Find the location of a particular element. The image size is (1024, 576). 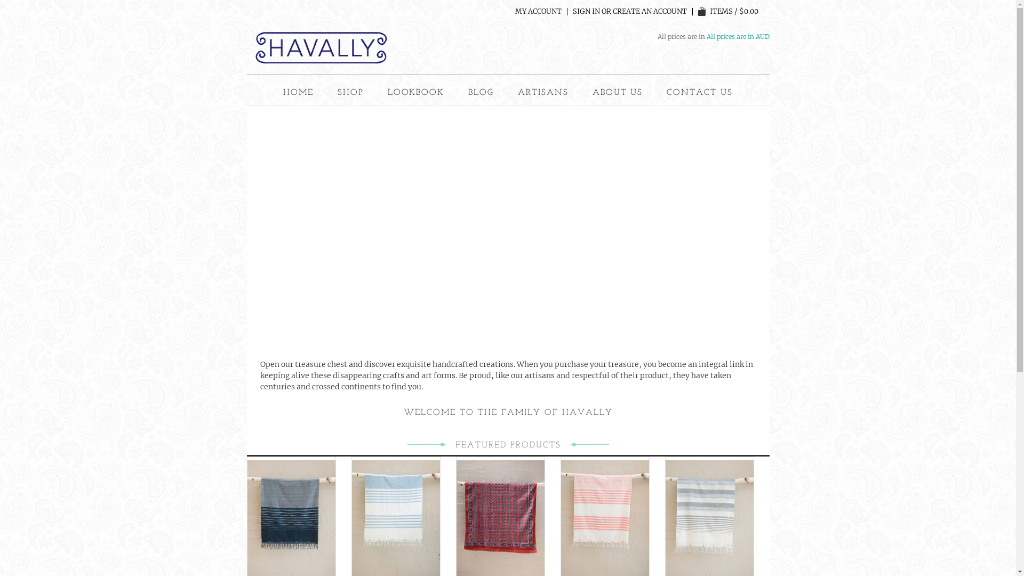

HOME is located at coordinates (299, 93).